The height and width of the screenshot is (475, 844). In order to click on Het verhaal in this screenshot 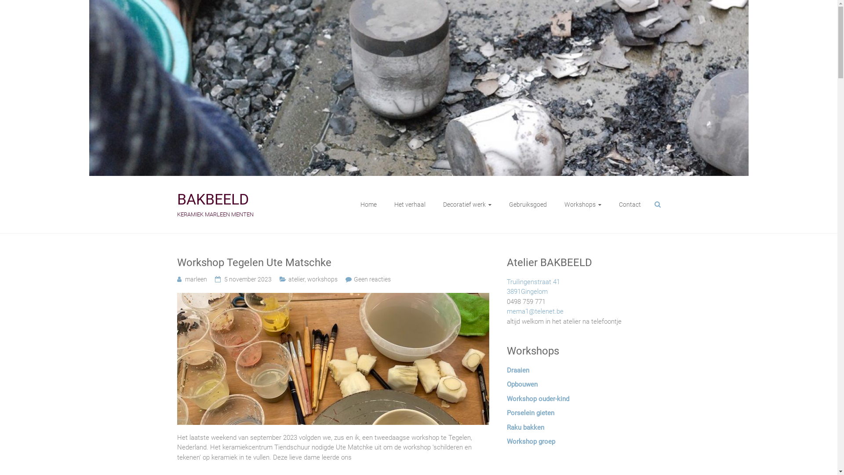, I will do `click(410, 205)`.